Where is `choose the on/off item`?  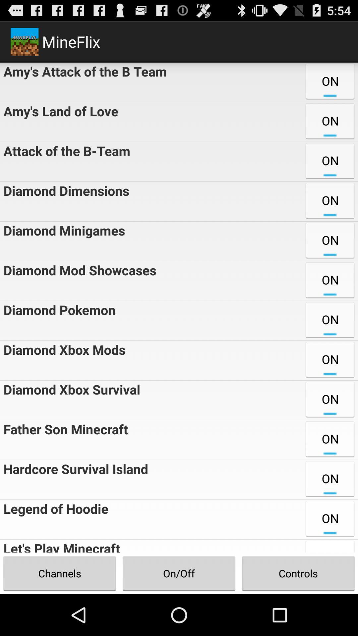
choose the on/off item is located at coordinates (179, 573).